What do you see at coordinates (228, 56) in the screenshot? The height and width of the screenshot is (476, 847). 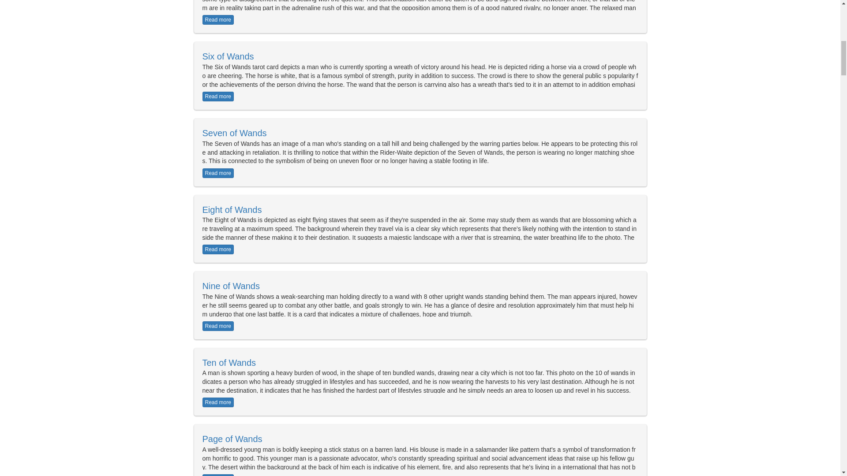 I see `Six of Wands meanings` at bounding box center [228, 56].